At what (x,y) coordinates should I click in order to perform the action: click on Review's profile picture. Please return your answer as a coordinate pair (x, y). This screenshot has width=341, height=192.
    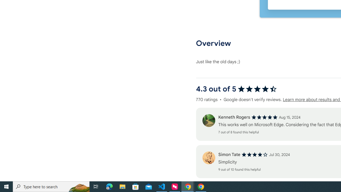
    Looking at the image, I should click on (209, 158).